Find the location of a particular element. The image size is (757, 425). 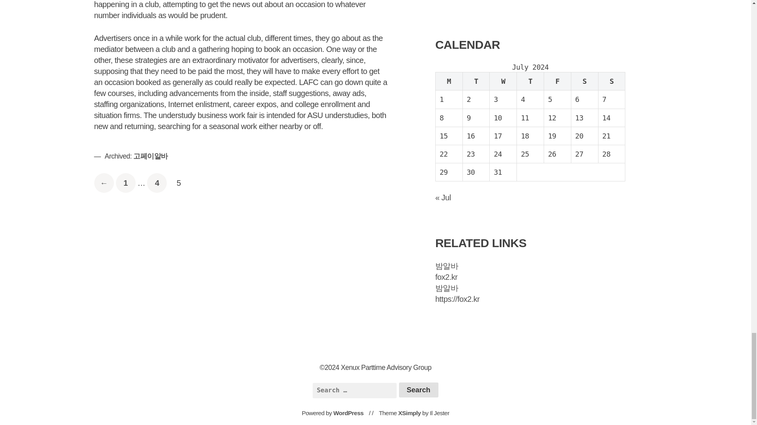

Thursday is located at coordinates (531, 81).